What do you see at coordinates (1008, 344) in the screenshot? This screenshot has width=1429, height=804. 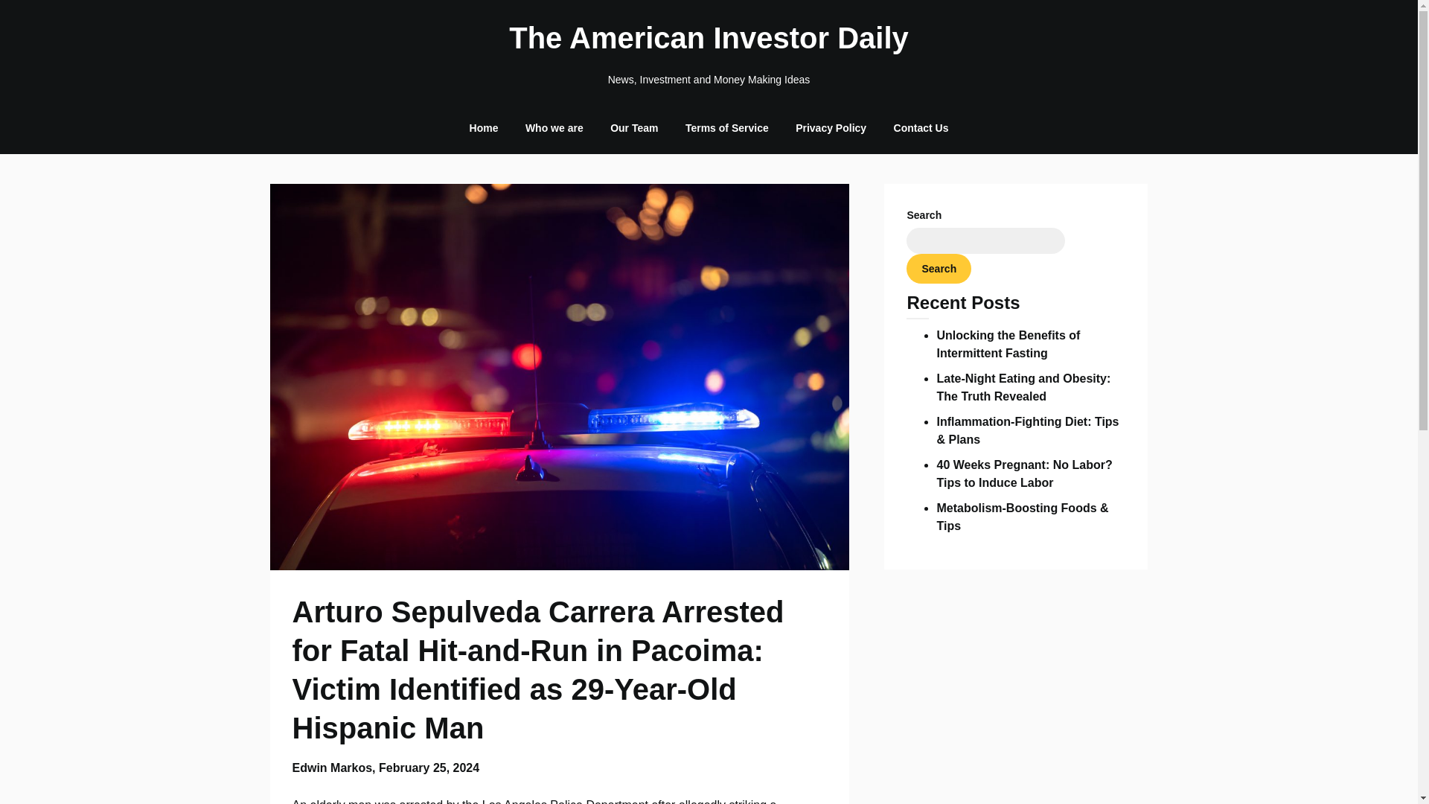 I see `Unlocking the Benefits of Intermittent Fasting` at bounding box center [1008, 344].